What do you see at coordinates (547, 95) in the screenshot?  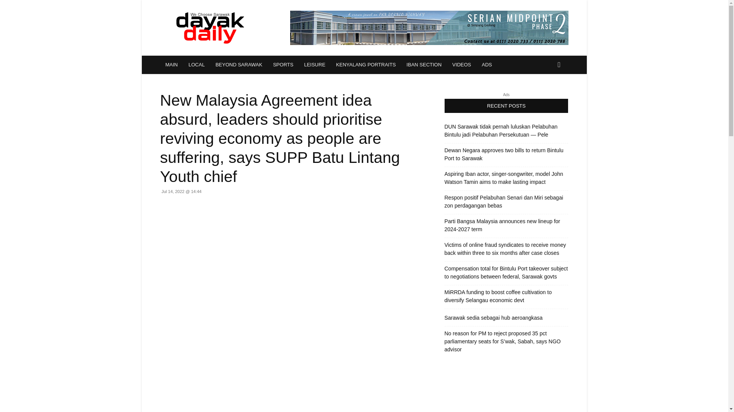 I see `Search` at bounding box center [547, 95].